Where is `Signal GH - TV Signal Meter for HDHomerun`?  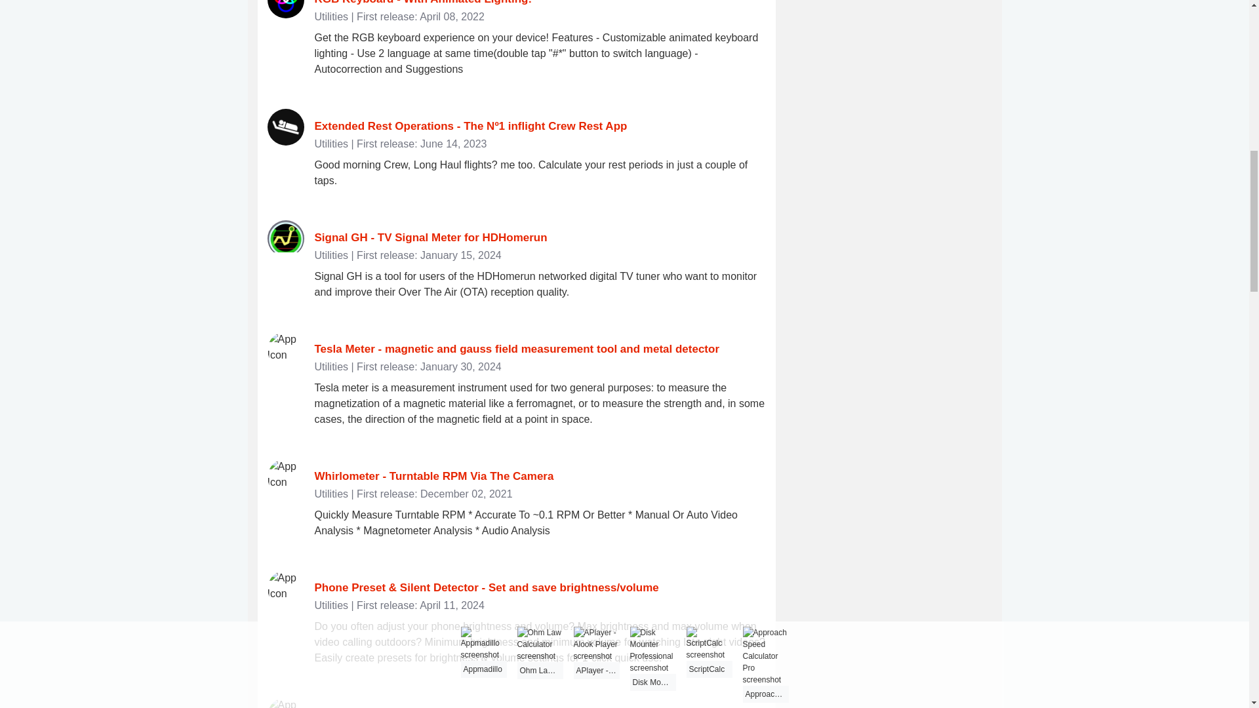
Signal GH - TV Signal Meter for HDHomerun is located at coordinates (431, 237).